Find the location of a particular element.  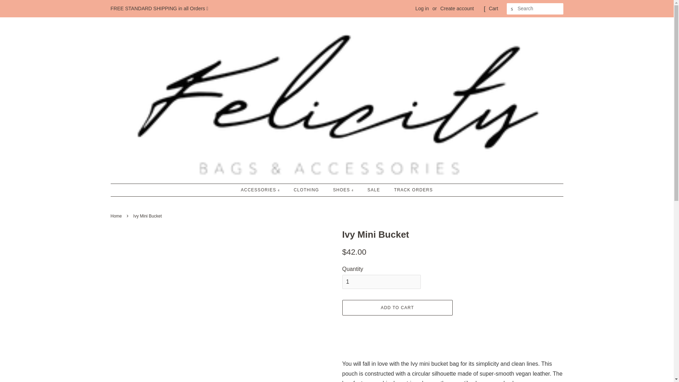

Home is located at coordinates (117, 216).